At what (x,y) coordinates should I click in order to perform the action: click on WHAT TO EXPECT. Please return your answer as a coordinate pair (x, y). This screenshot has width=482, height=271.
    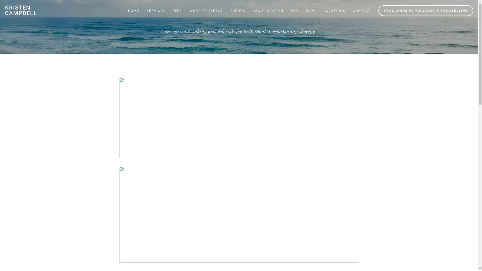
    Looking at the image, I should click on (206, 11).